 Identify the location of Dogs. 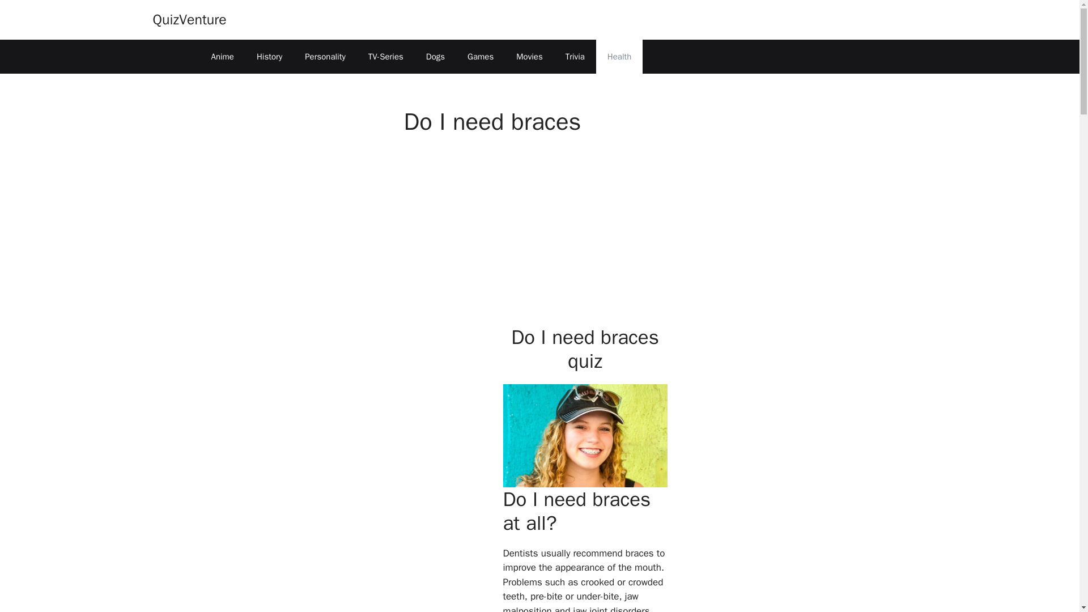
(435, 57).